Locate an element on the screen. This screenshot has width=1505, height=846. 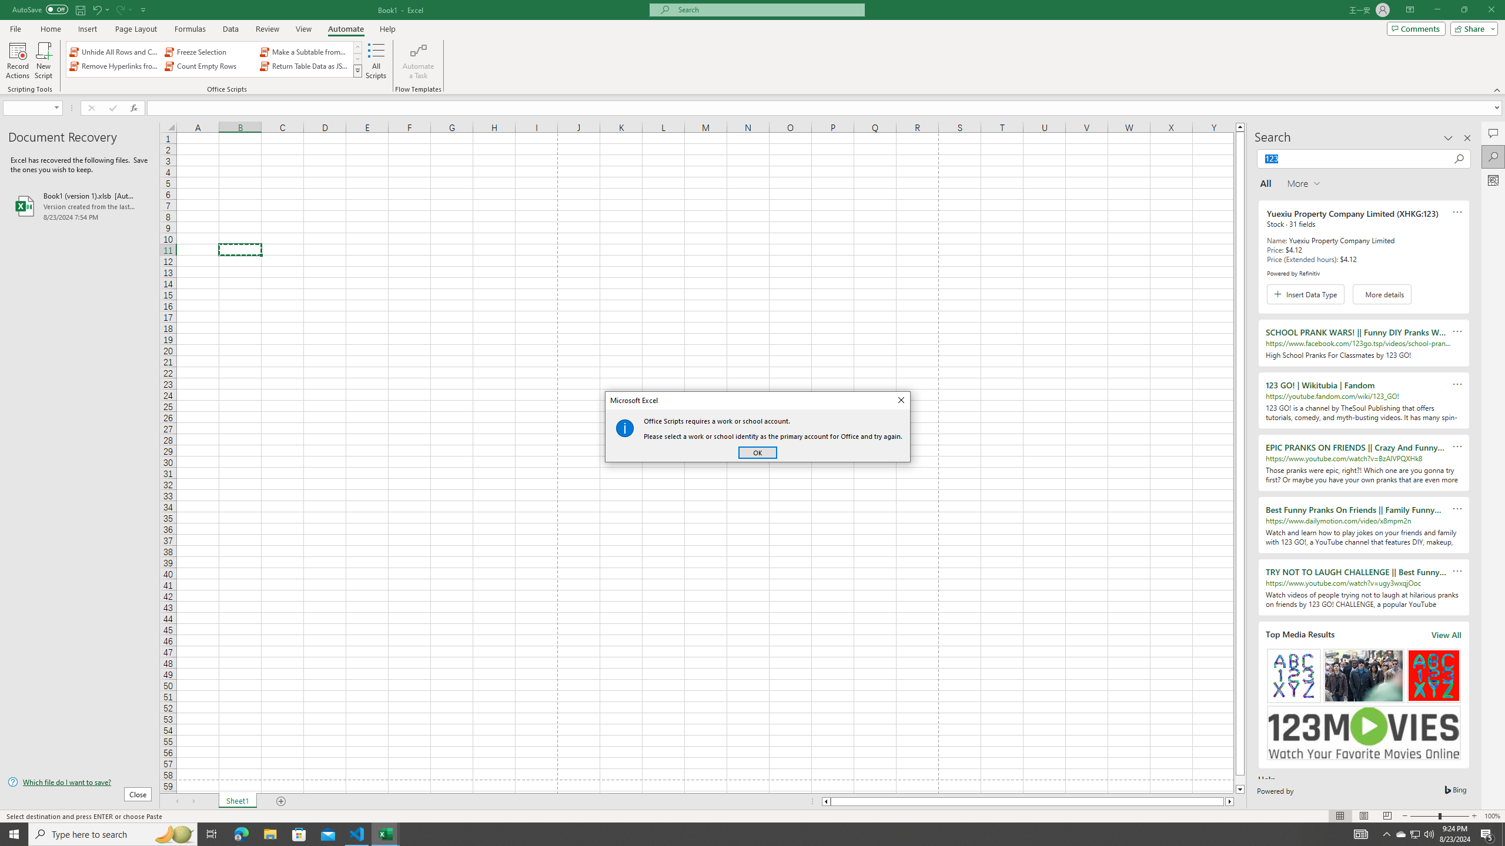
Make a Subtable from a Selection is located at coordinates (305, 52).